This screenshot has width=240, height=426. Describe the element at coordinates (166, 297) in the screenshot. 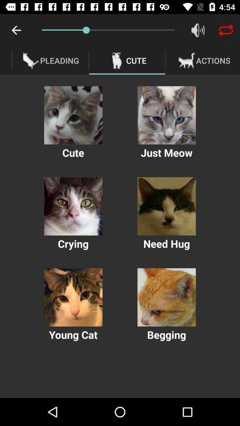

I see `the yellow cat that appears to be begging` at that location.